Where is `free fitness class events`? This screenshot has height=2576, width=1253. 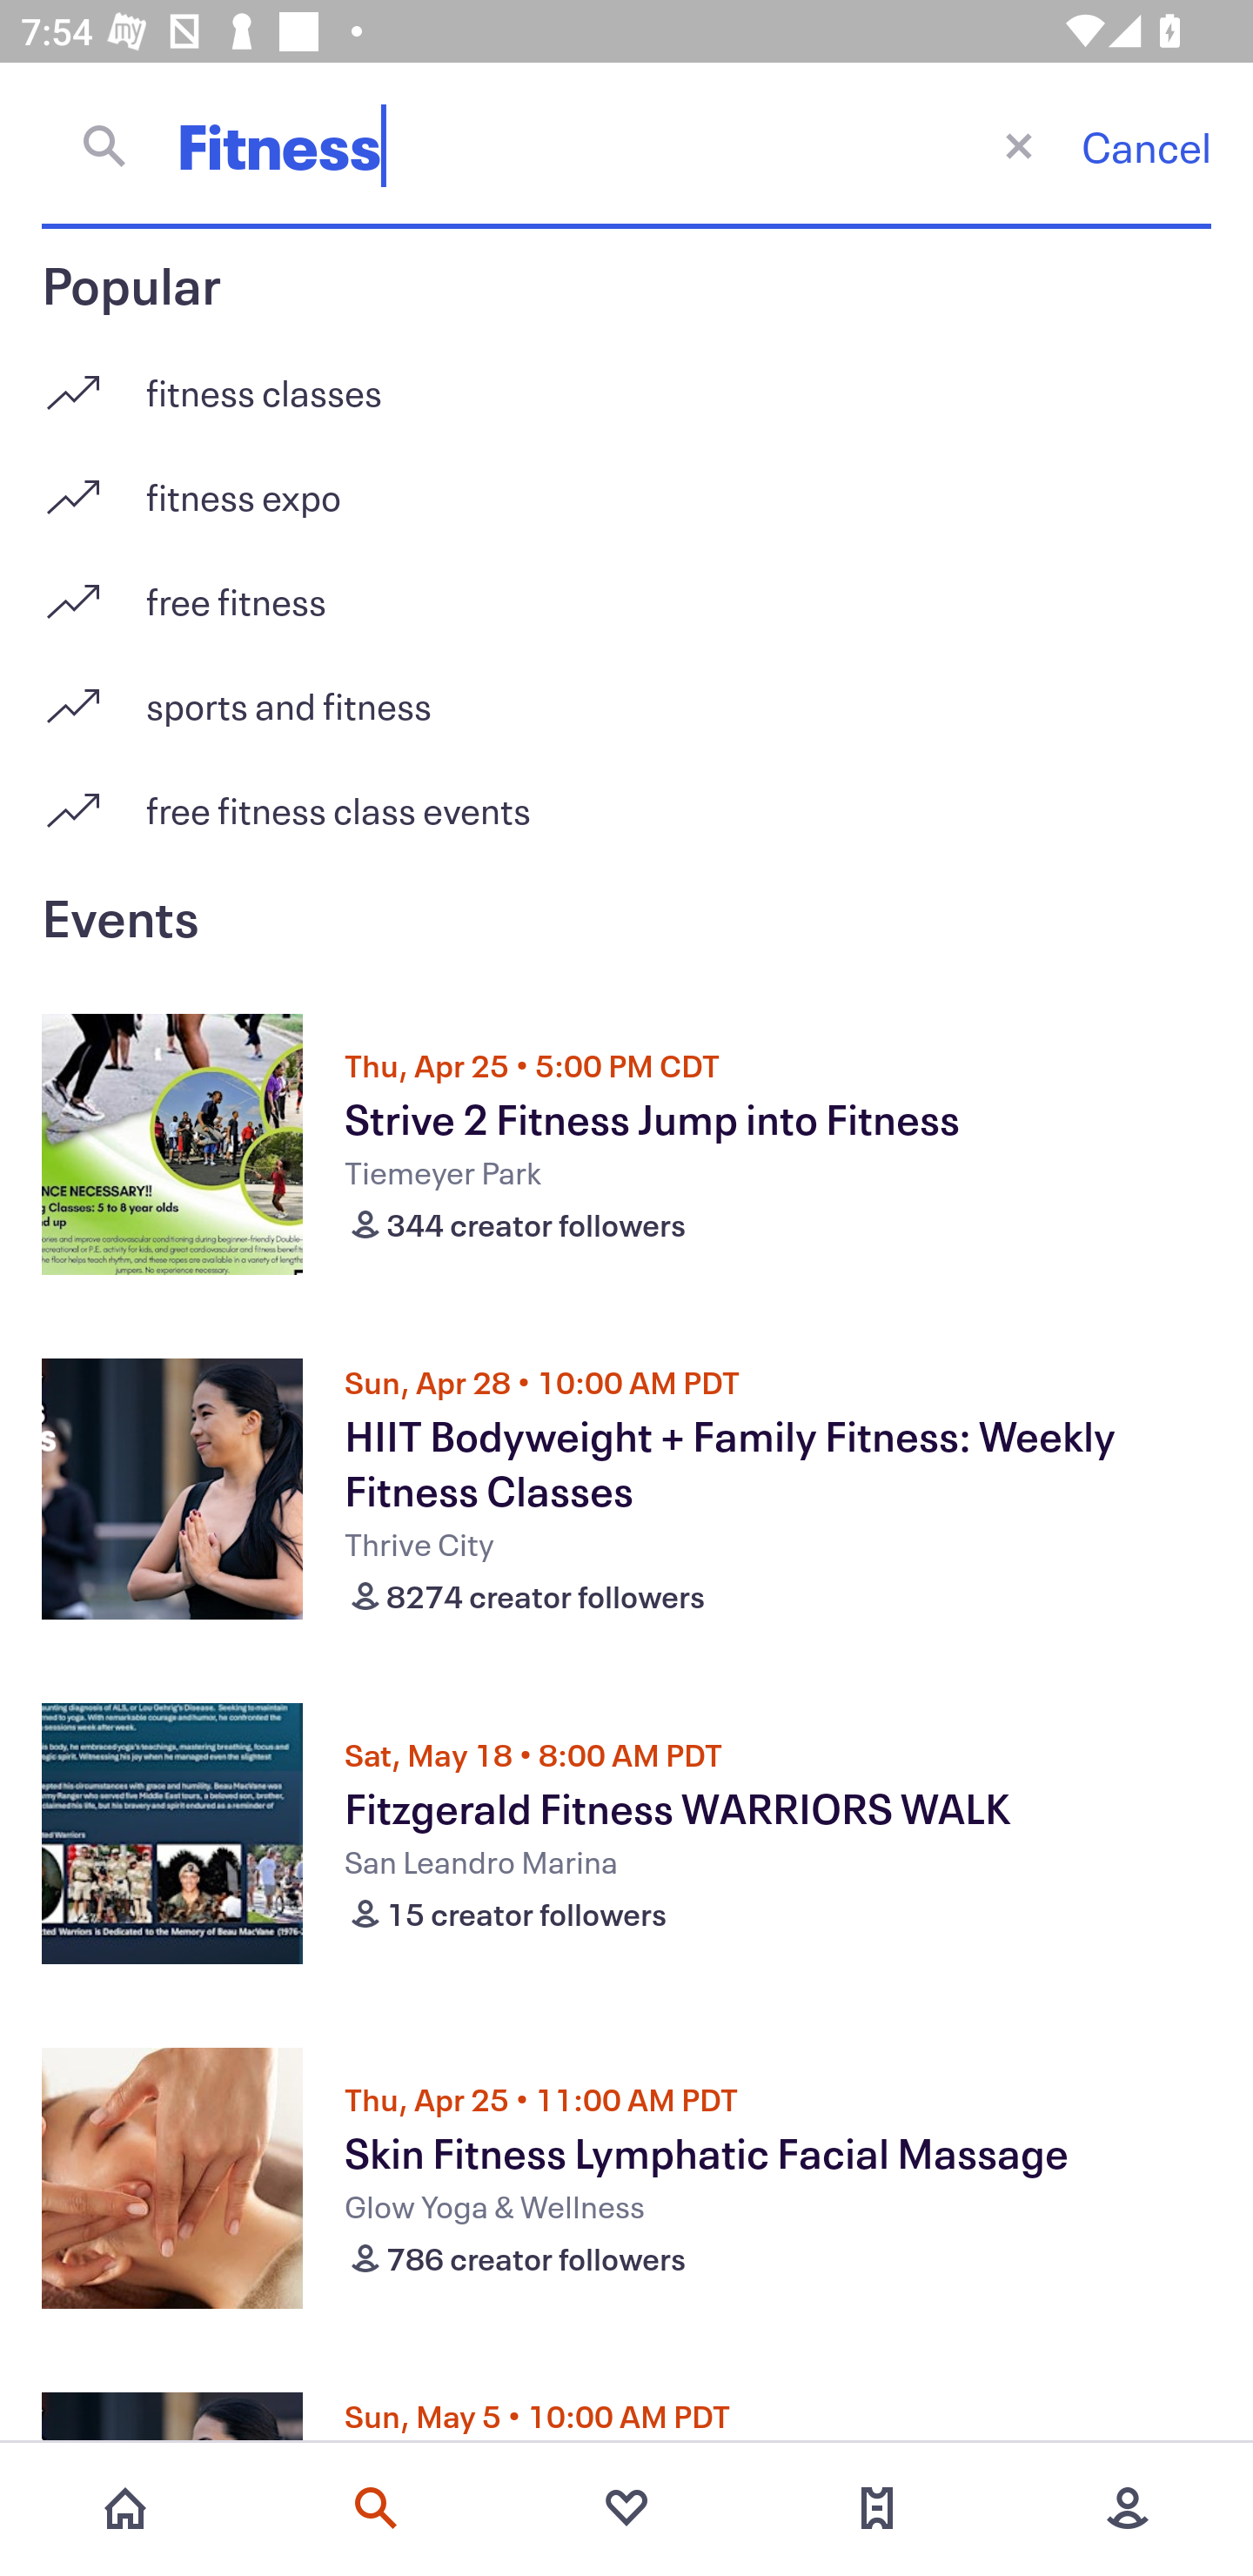
free fitness class events is located at coordinates (626, 809).